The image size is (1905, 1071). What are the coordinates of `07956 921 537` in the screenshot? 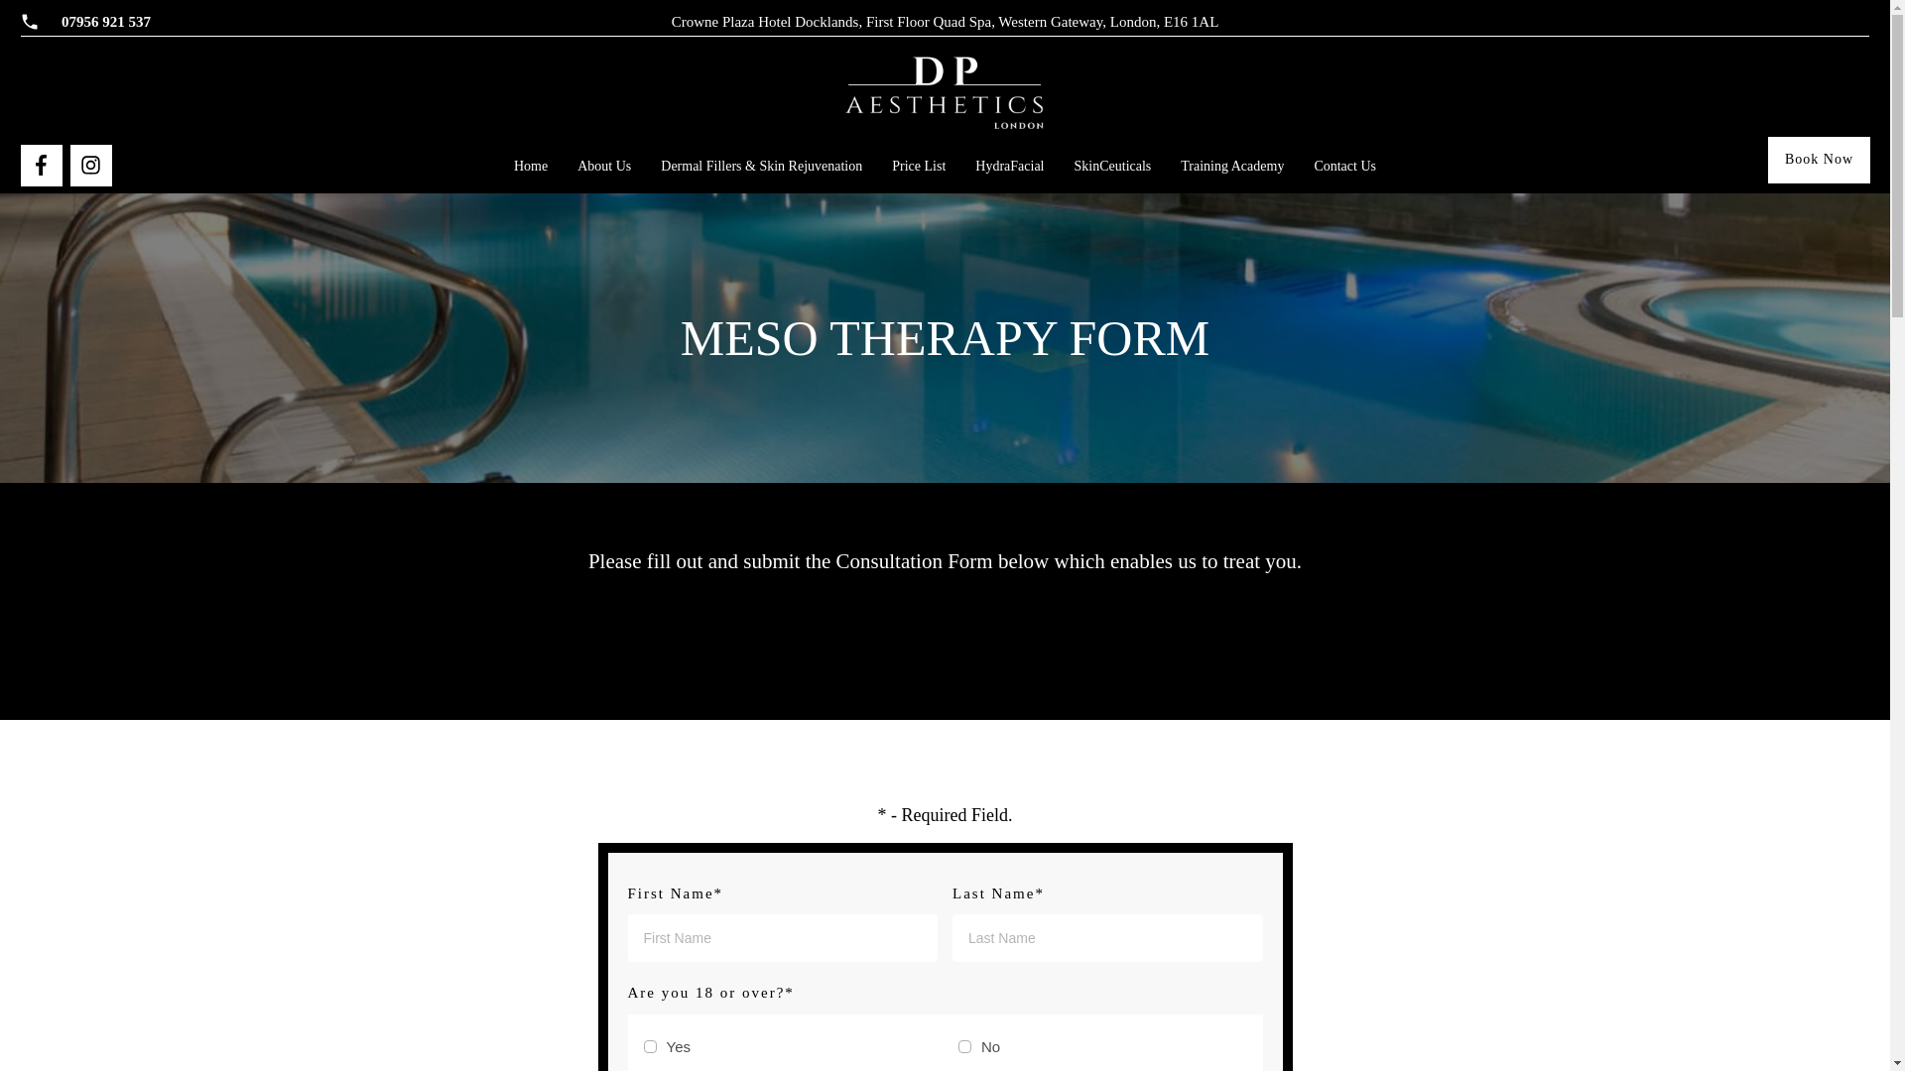 It's located at (105, 22).